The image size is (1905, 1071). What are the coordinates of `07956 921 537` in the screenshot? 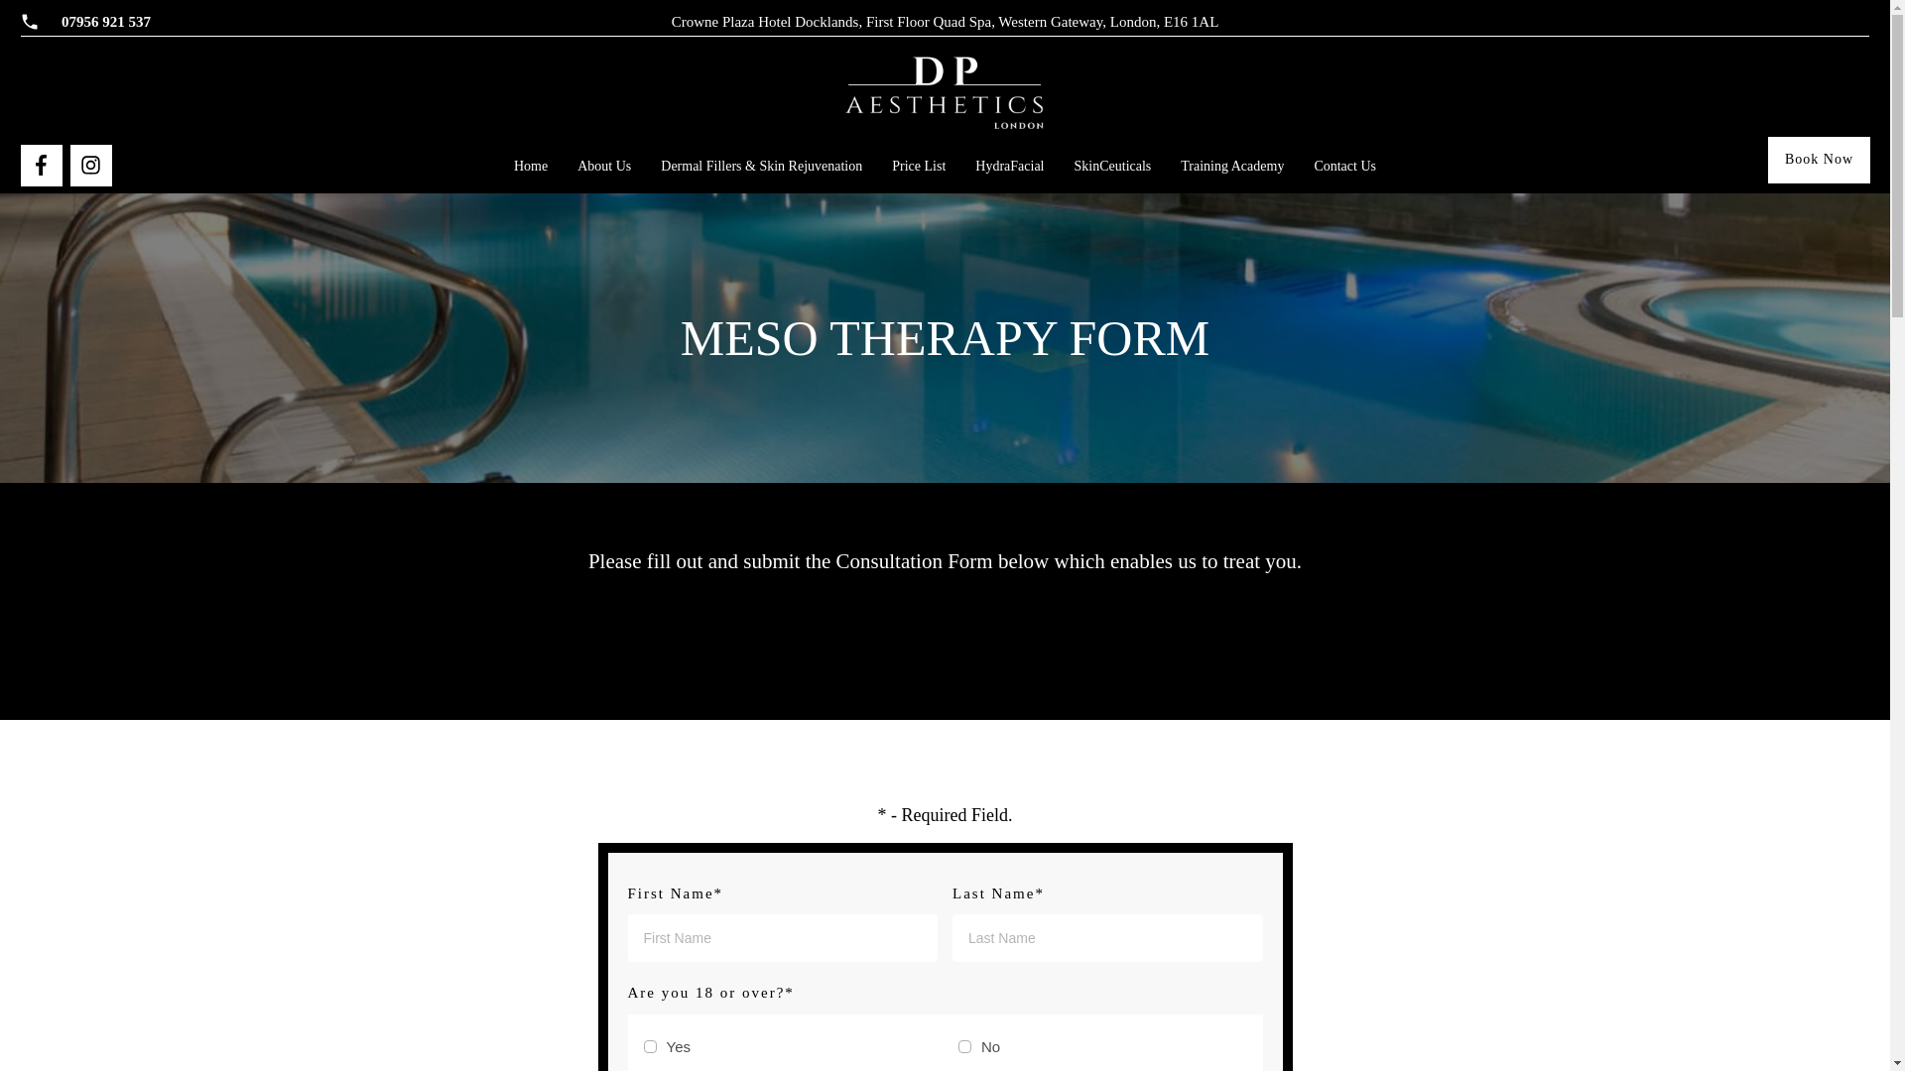 It's located at (105, 22).